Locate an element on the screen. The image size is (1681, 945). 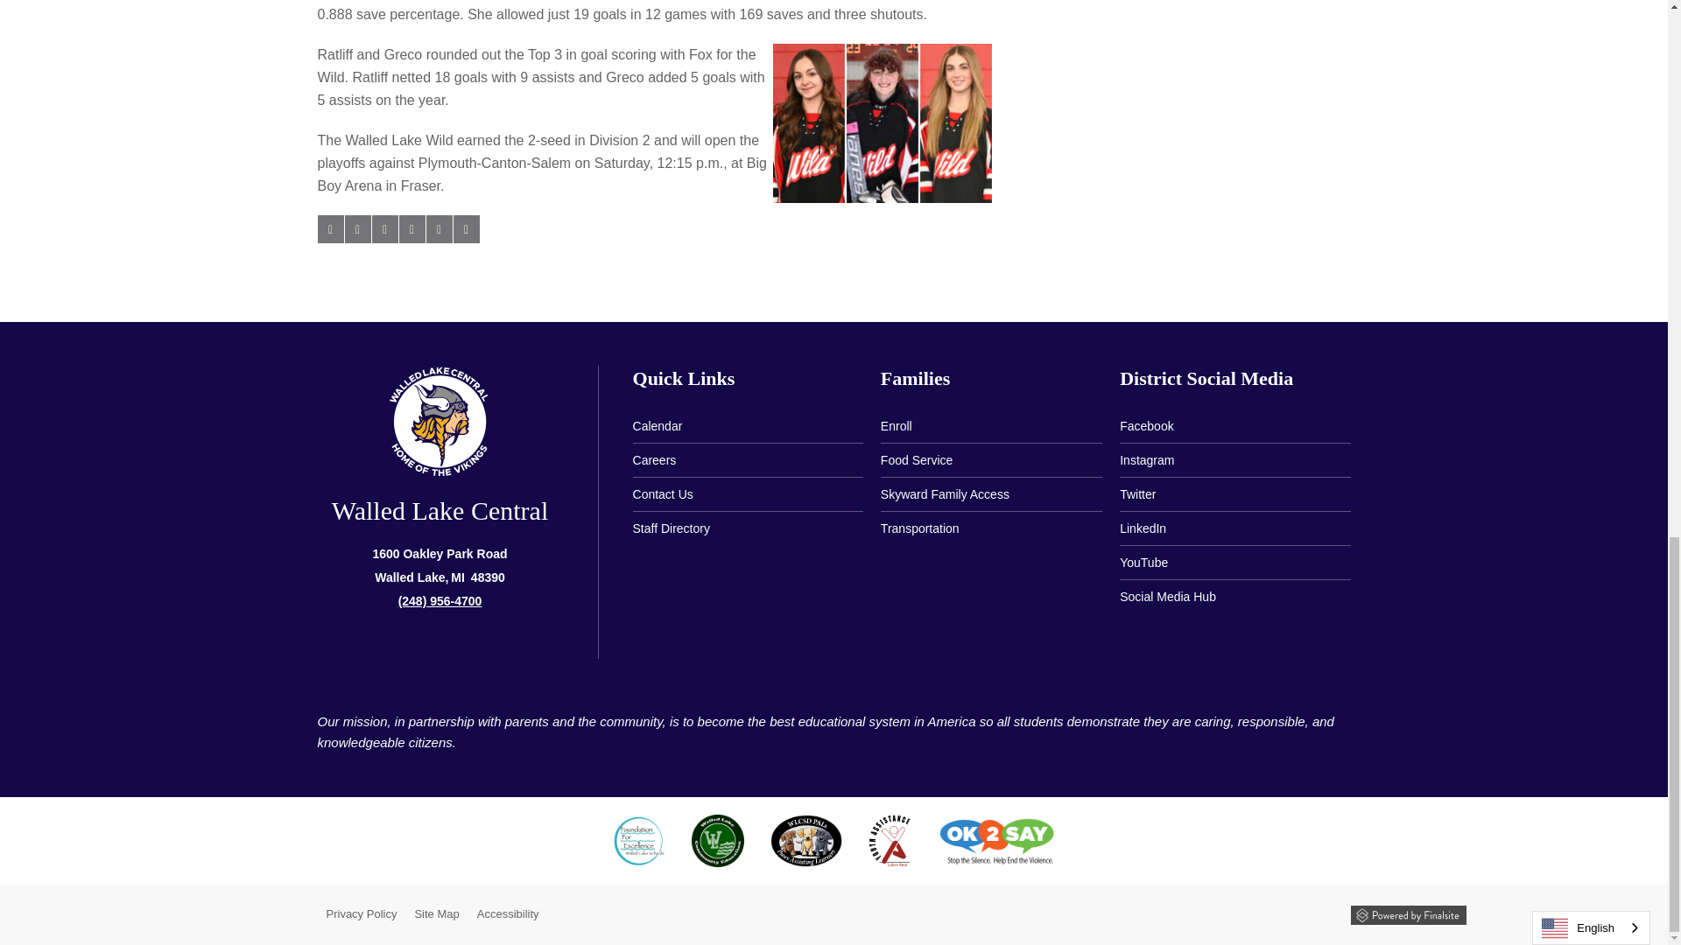
Print this page is located at coordinates (466, 229).